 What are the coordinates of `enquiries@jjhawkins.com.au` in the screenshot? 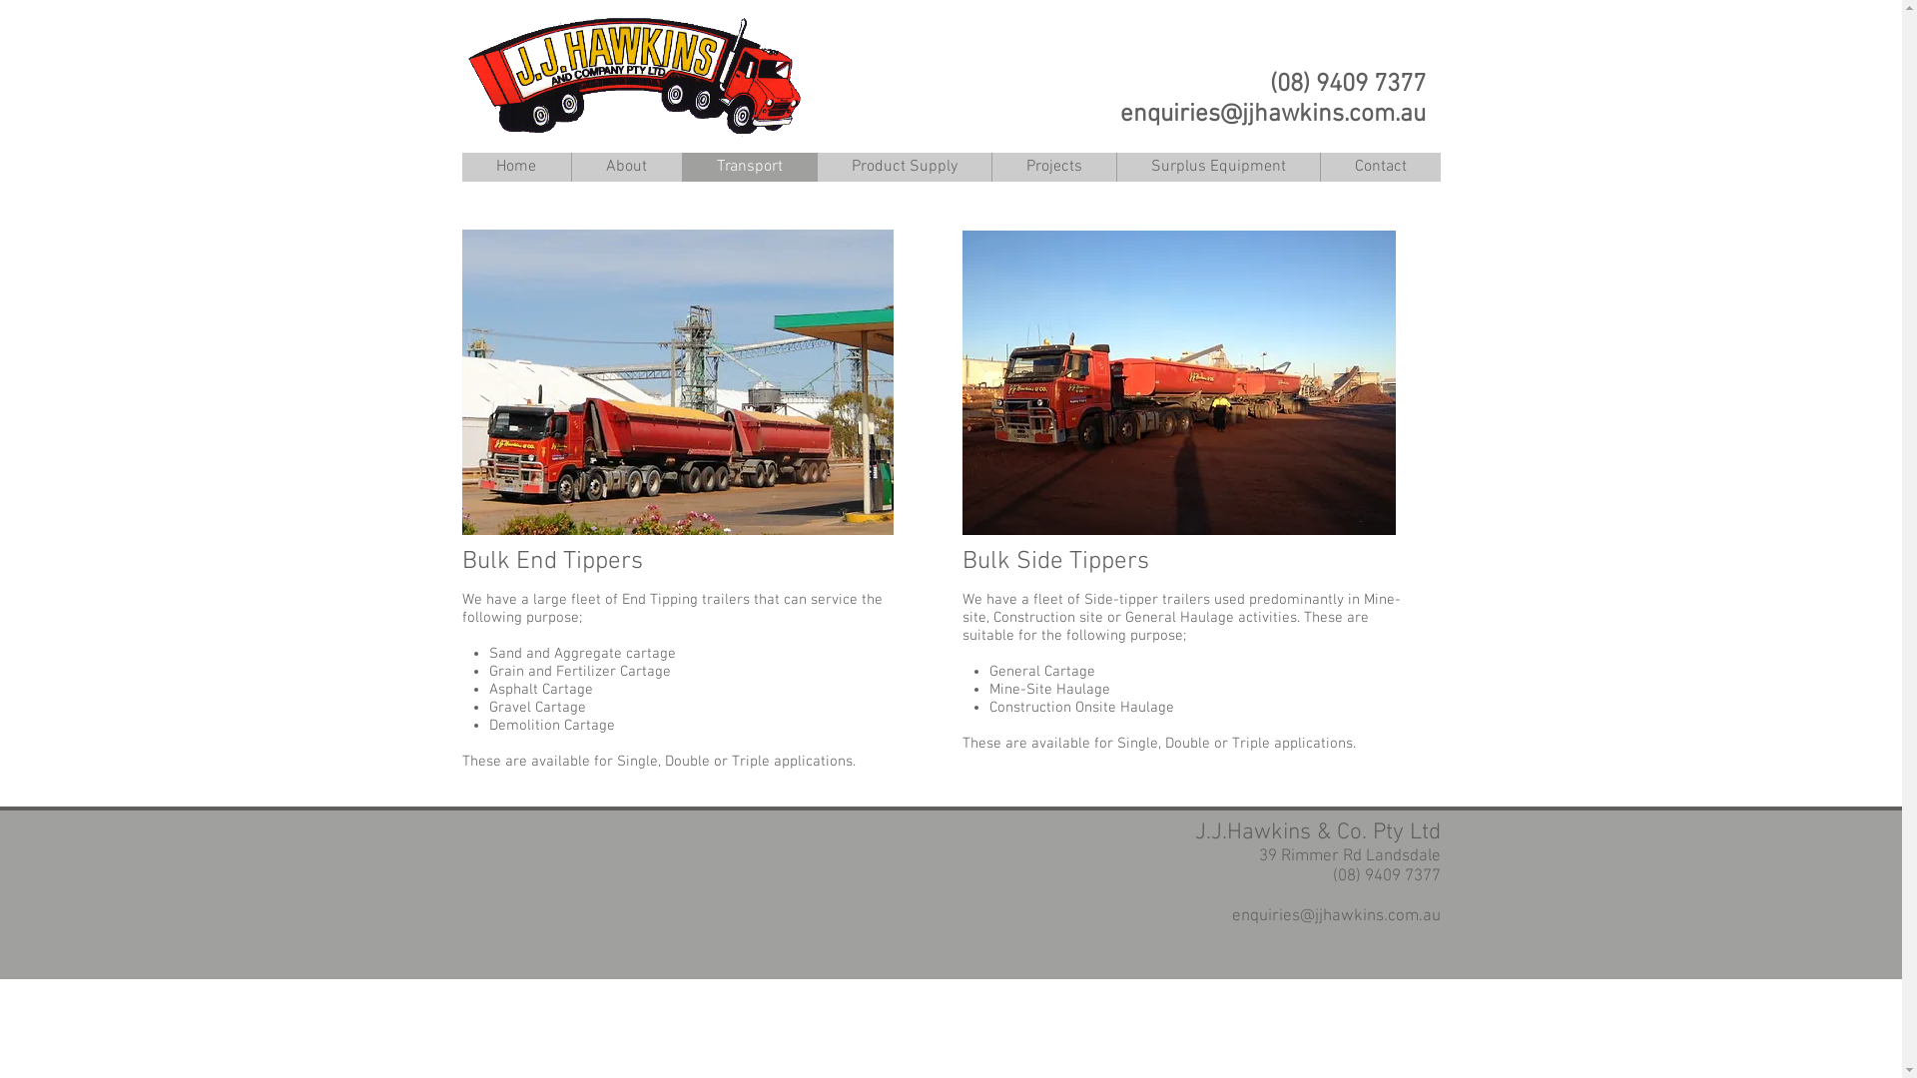 It's located at (1336, 916).